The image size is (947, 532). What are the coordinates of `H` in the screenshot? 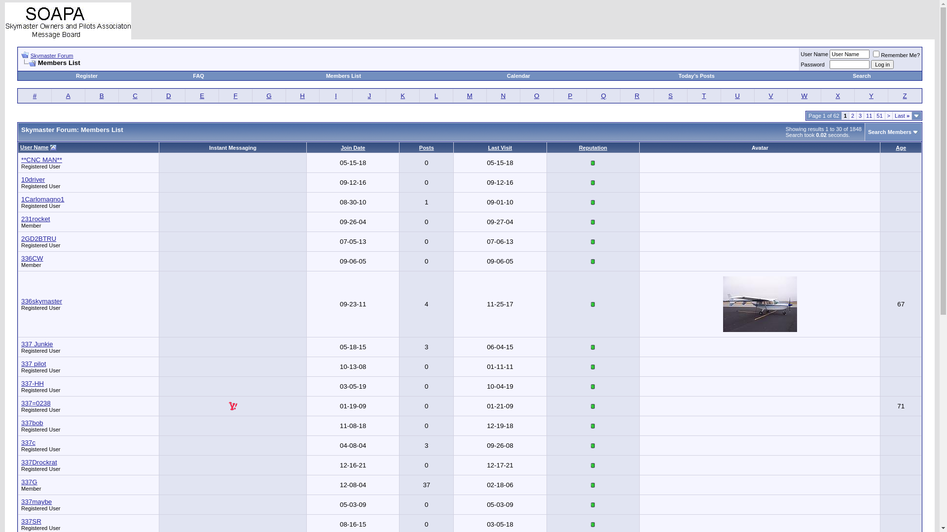 It's located at (302, 96).